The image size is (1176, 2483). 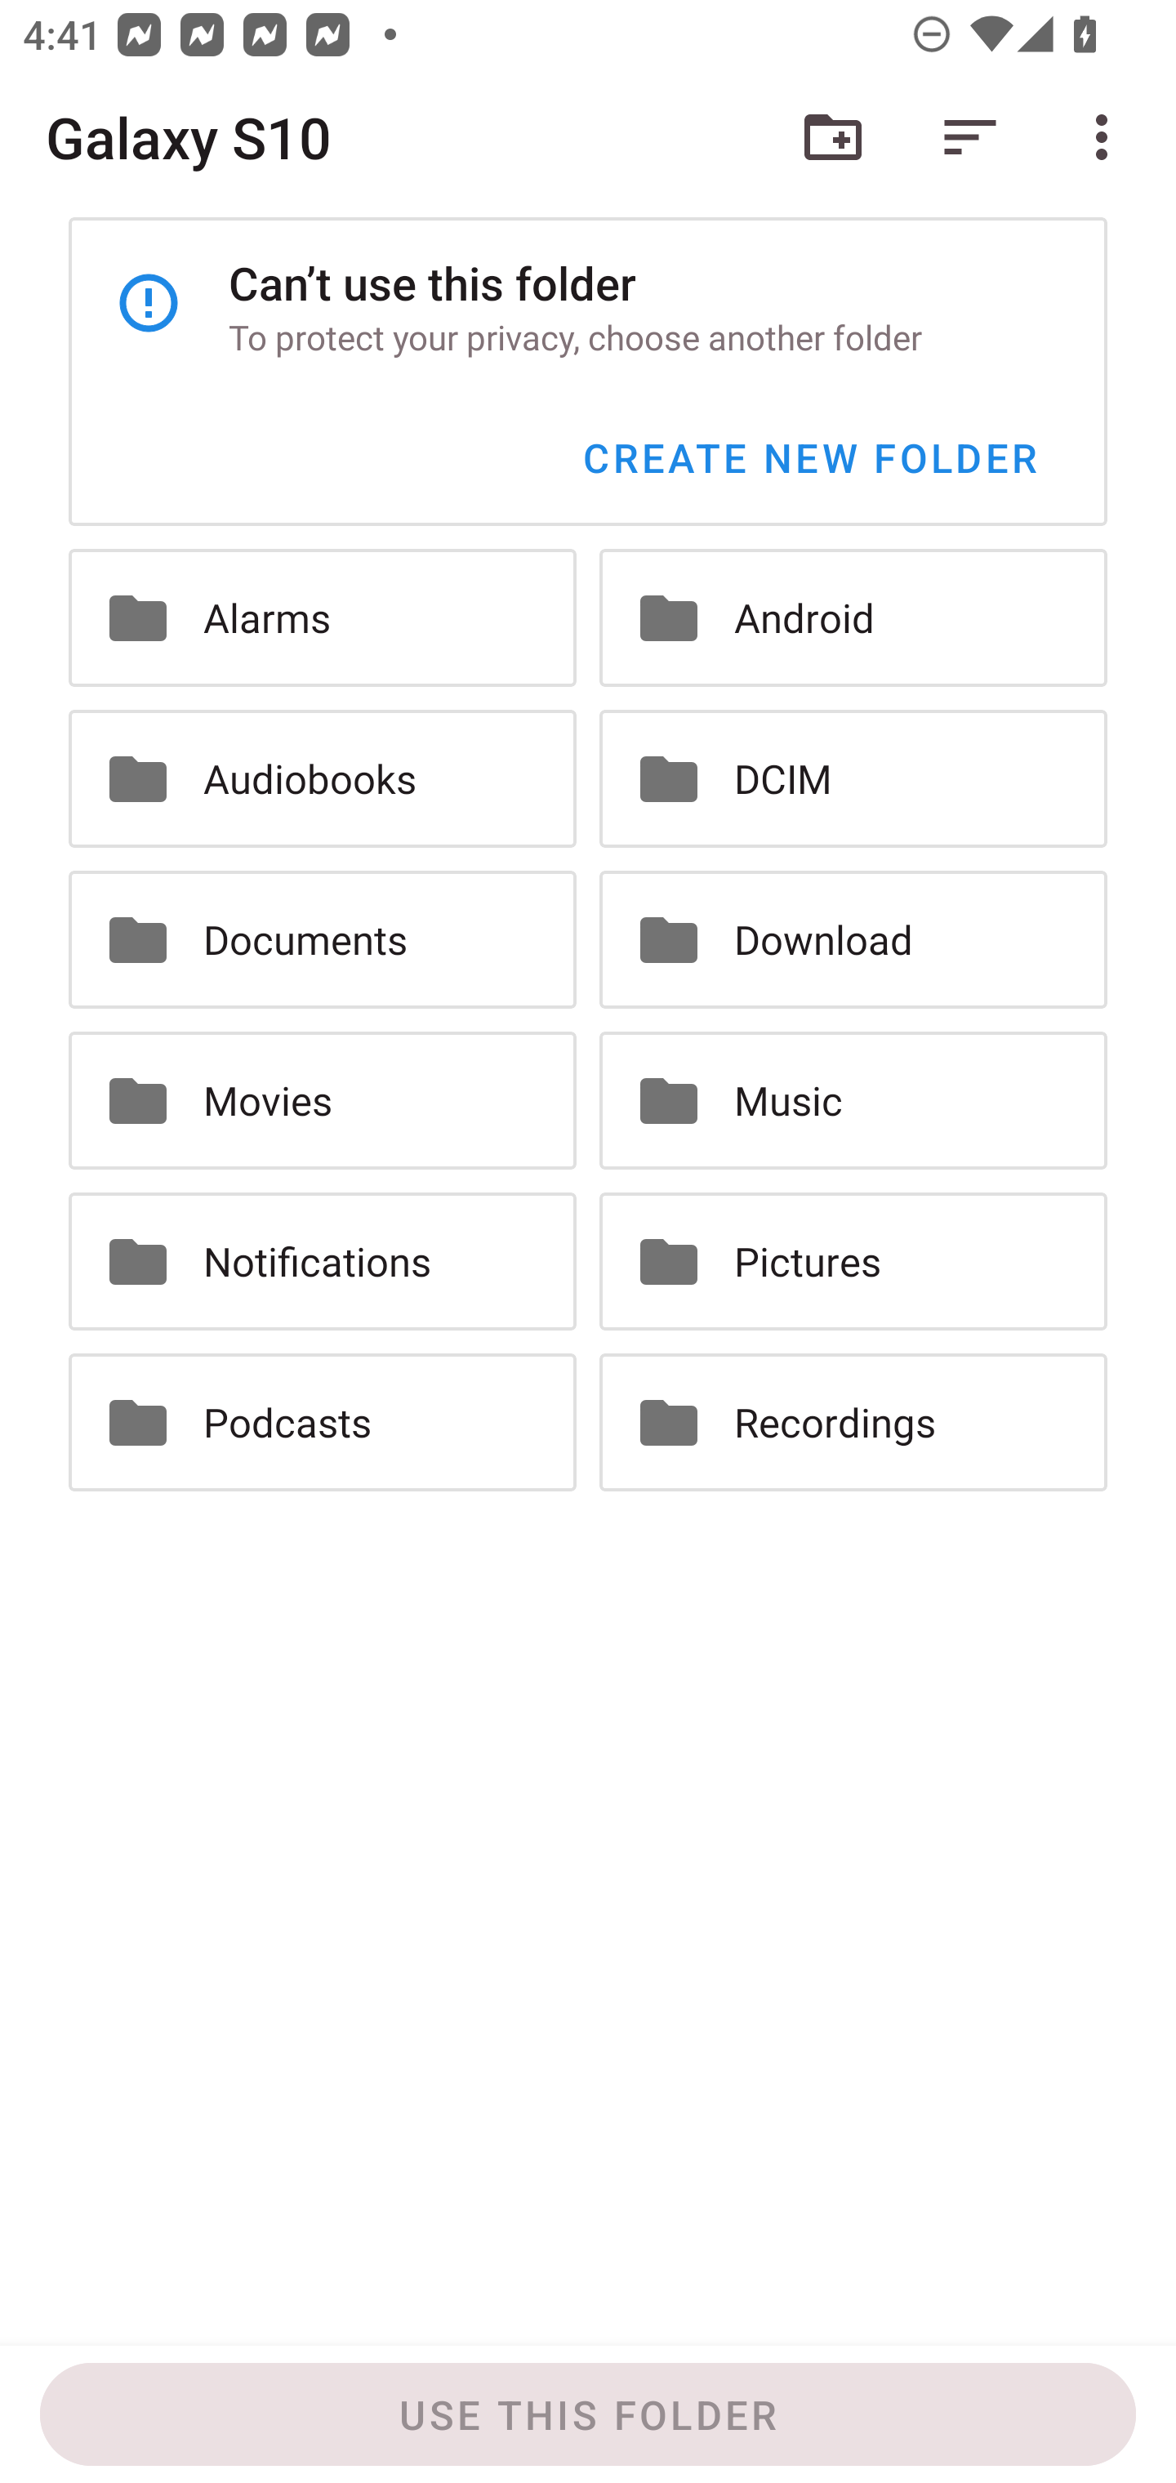 I want to click on More options, so click(x=1107, y=137).